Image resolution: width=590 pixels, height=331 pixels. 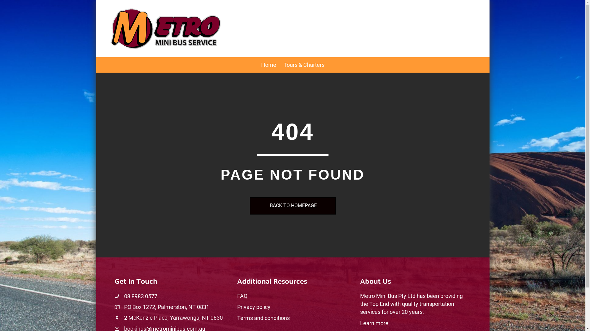 What do you see at coordinates (165, 29) in the screenshot?
I see `logo-metro` at bounding box center [165, 29].